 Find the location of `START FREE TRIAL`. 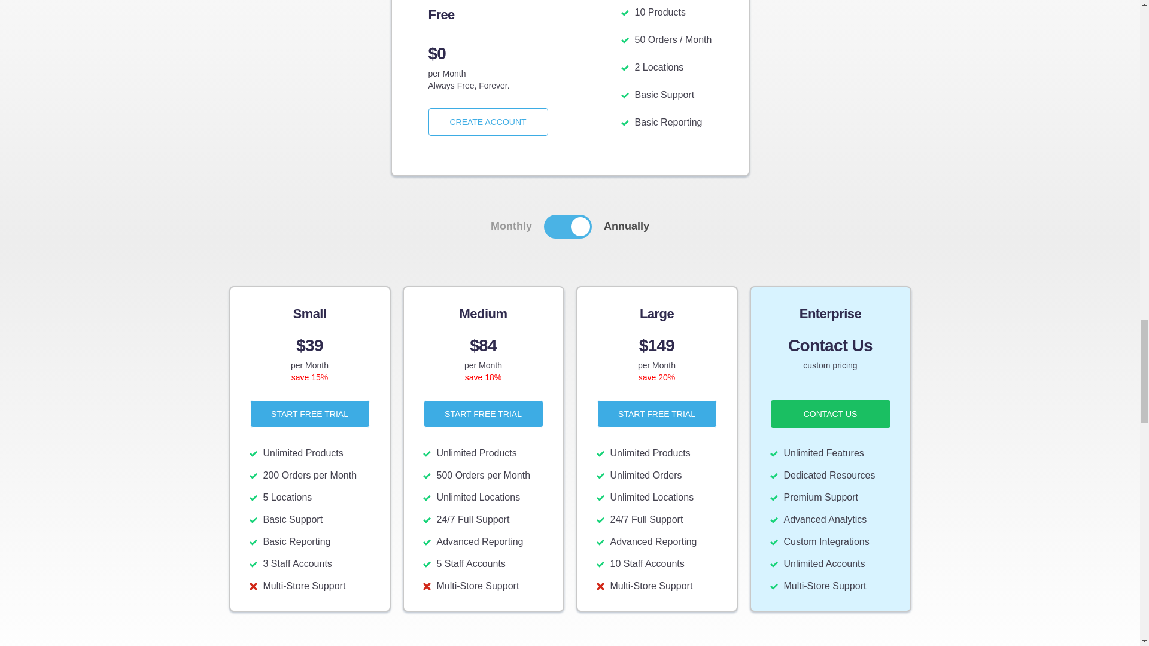

START FREE TRIAL is located at coordinates (657, 413).